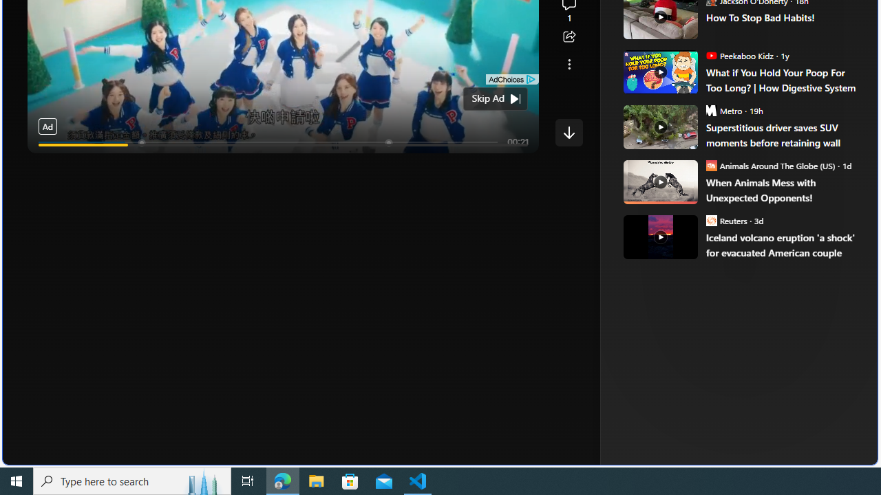  I want to click on Metro Metro, so click(724, 110).